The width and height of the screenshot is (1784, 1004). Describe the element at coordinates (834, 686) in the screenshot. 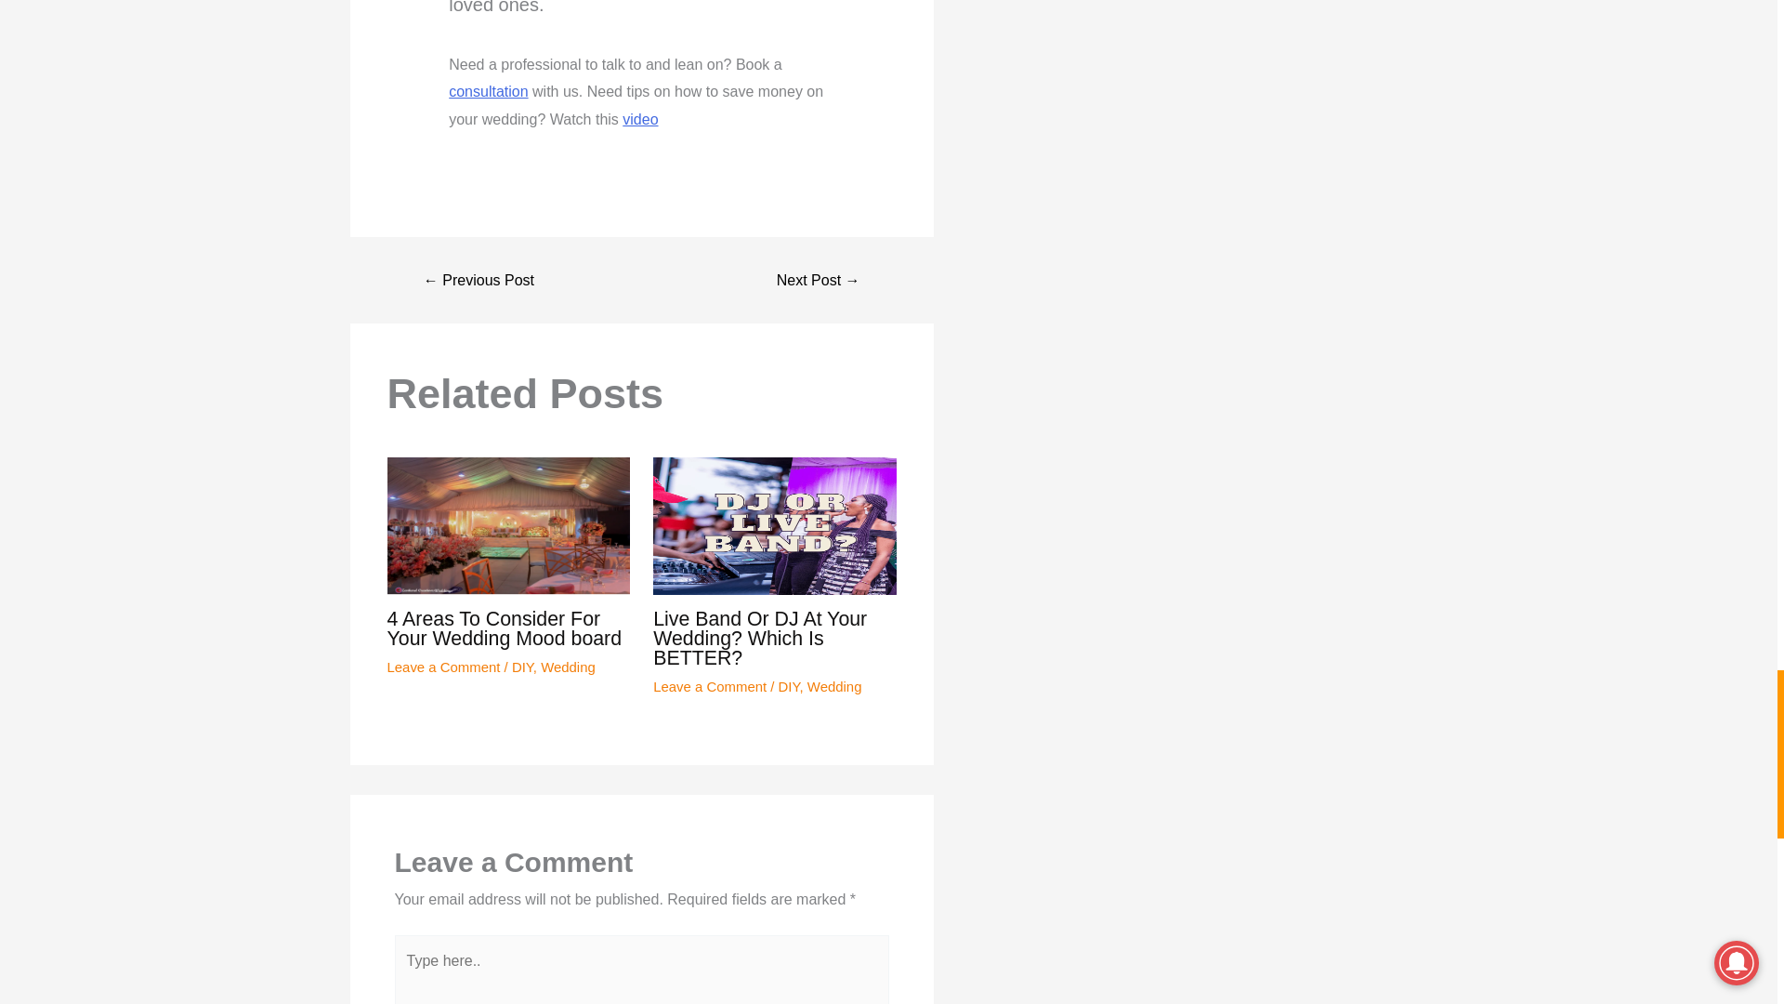

I see `Wedding` at that location.